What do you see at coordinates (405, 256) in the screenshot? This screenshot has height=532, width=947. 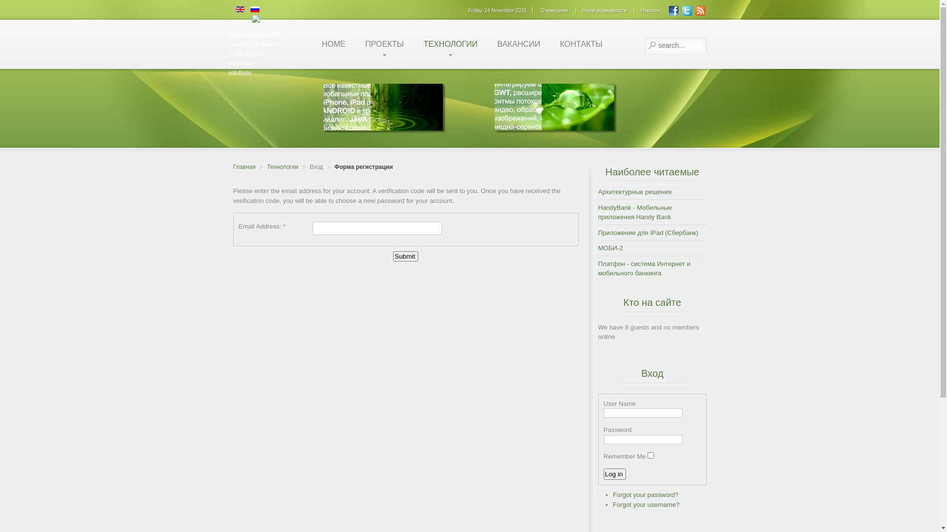 I see `Submit` at bounding box center [405, 256].